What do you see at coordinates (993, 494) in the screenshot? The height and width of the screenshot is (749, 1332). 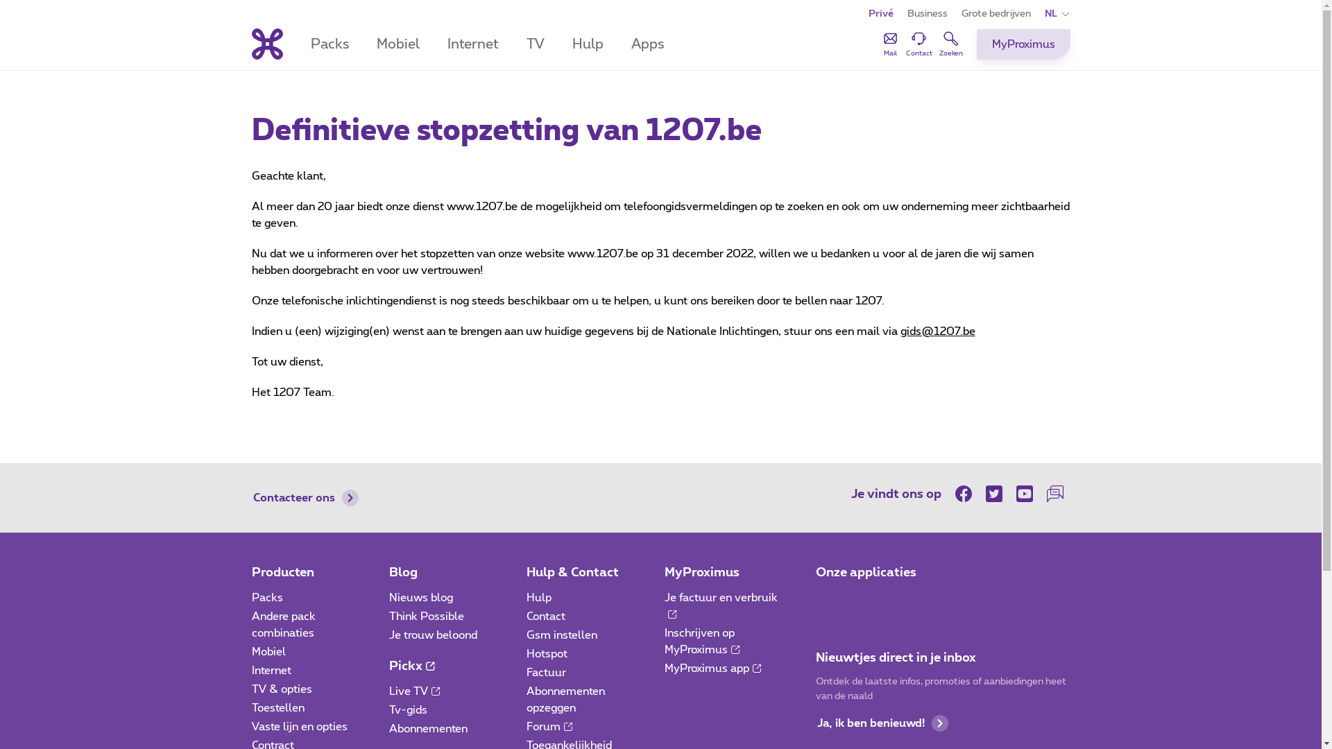 I see `Twitter (Nieuw venster)` at bounding box center [993, 494].